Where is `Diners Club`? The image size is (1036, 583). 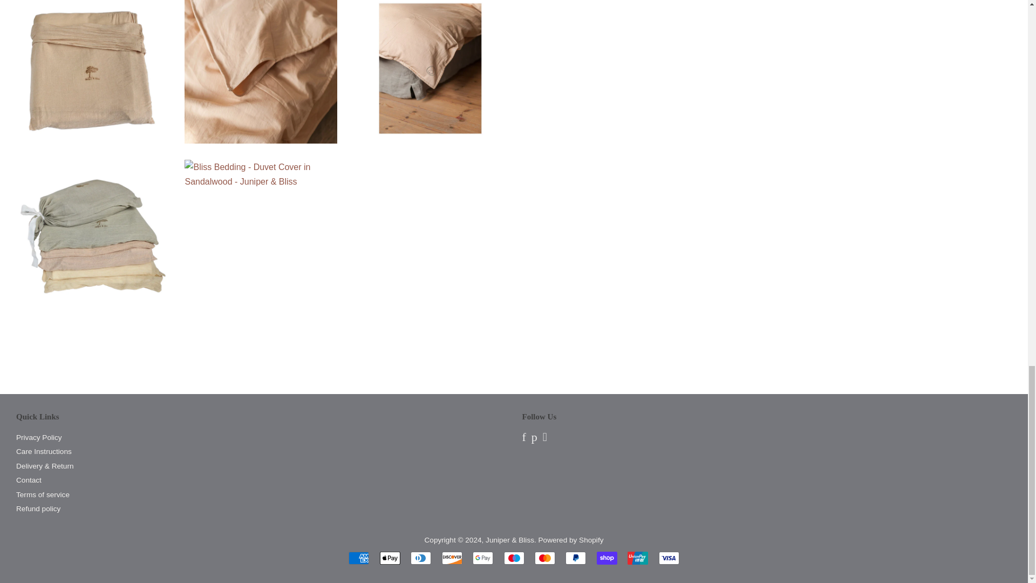 Diners Club is located at coordinates (420, 558).